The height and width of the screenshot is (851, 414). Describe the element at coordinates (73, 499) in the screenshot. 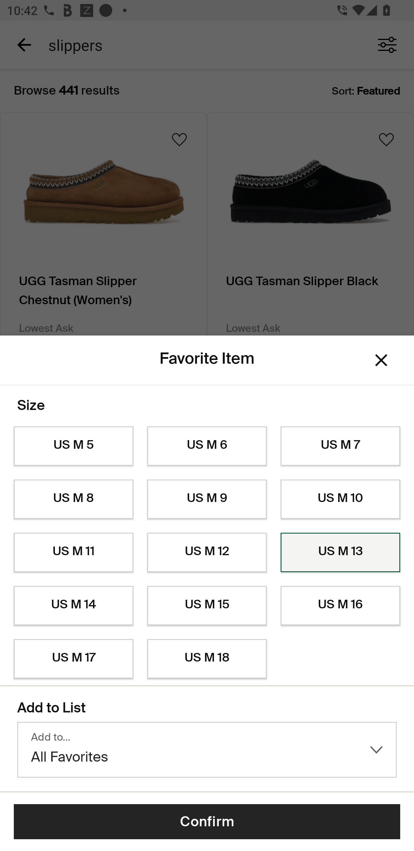

I see `US M 8` at that location.